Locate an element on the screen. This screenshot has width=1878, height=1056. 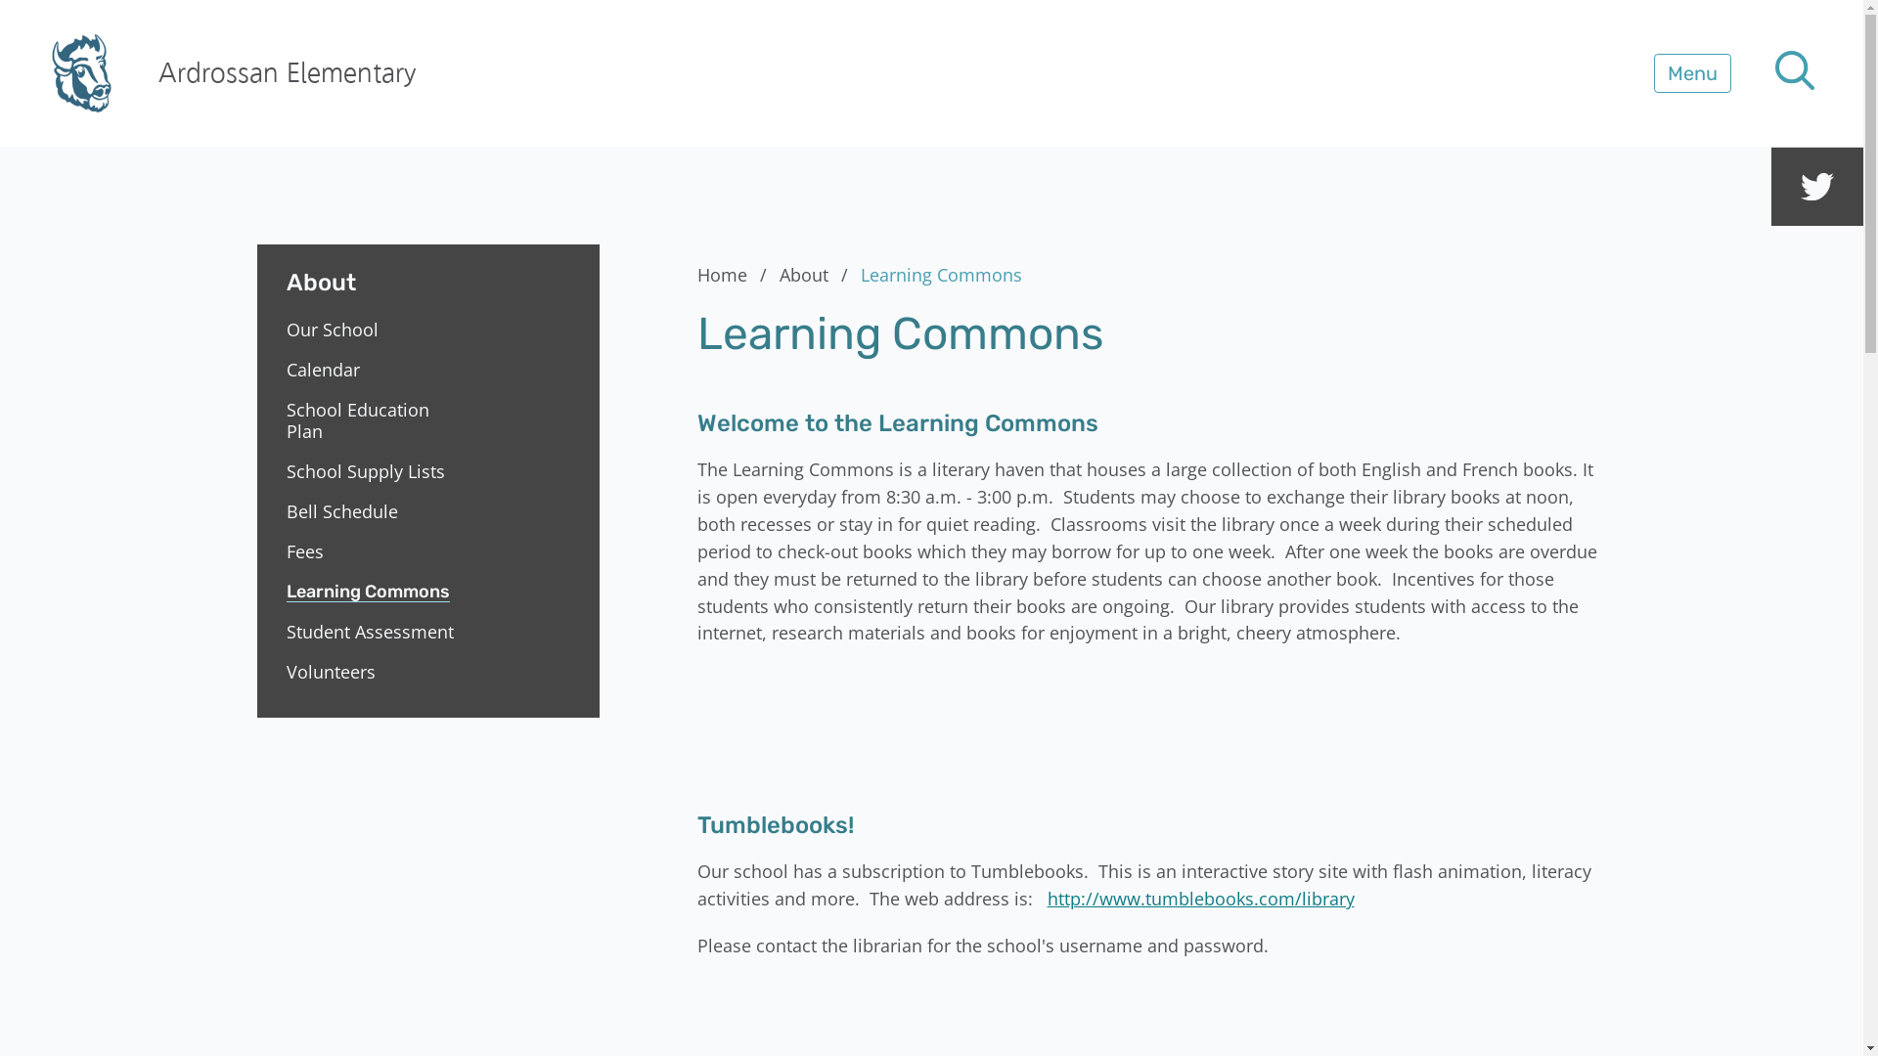
About is located at coordinates (817, 275).